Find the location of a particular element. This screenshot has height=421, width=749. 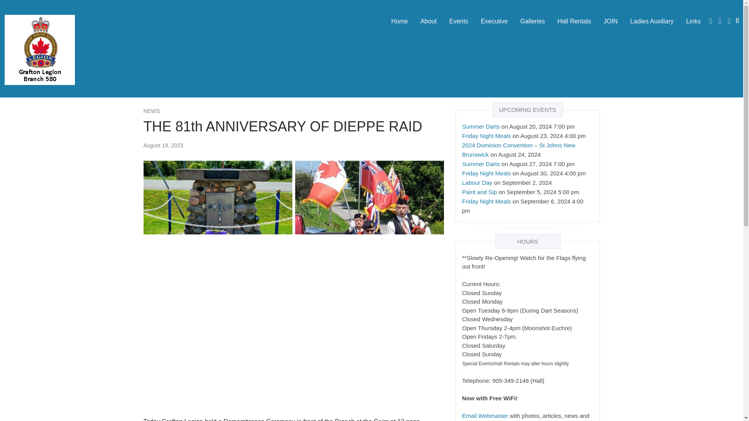

Links is located at coordinates (694, 21).